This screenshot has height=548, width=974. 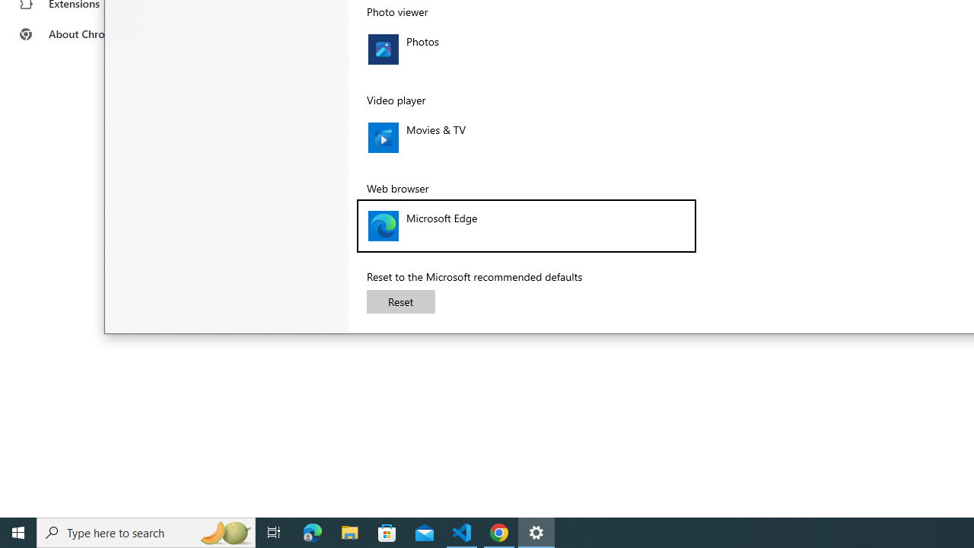 I want to click on Type here to search, so click(x=146, y=533).